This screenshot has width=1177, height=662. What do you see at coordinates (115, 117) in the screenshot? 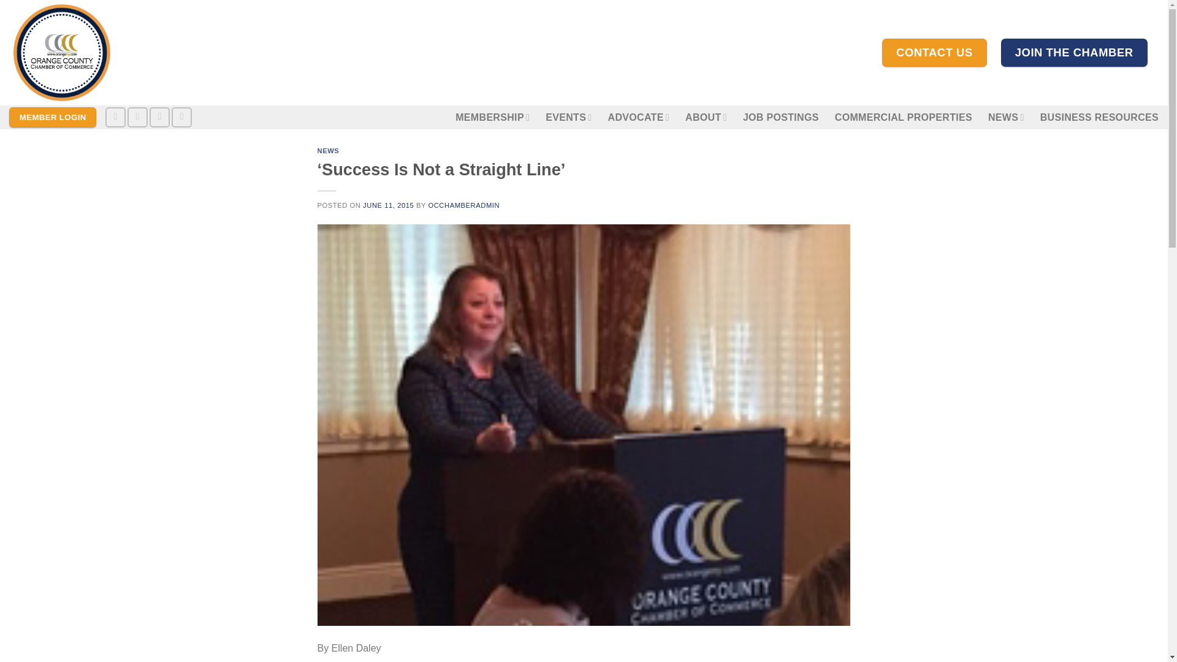
I see `Follow on Facebook` at bounding box center [115, 117].